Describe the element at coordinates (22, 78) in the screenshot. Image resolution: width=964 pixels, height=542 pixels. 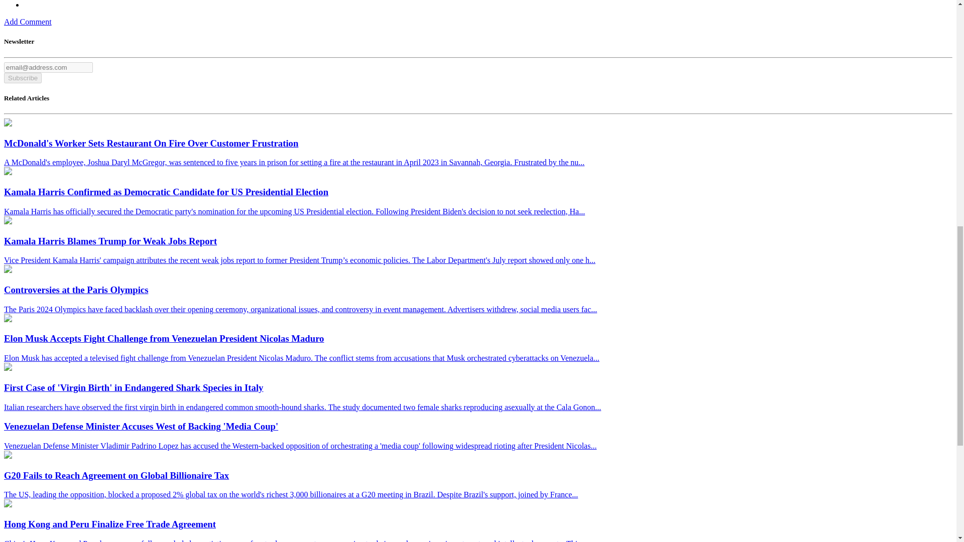
I see `Subscribe` at that location.